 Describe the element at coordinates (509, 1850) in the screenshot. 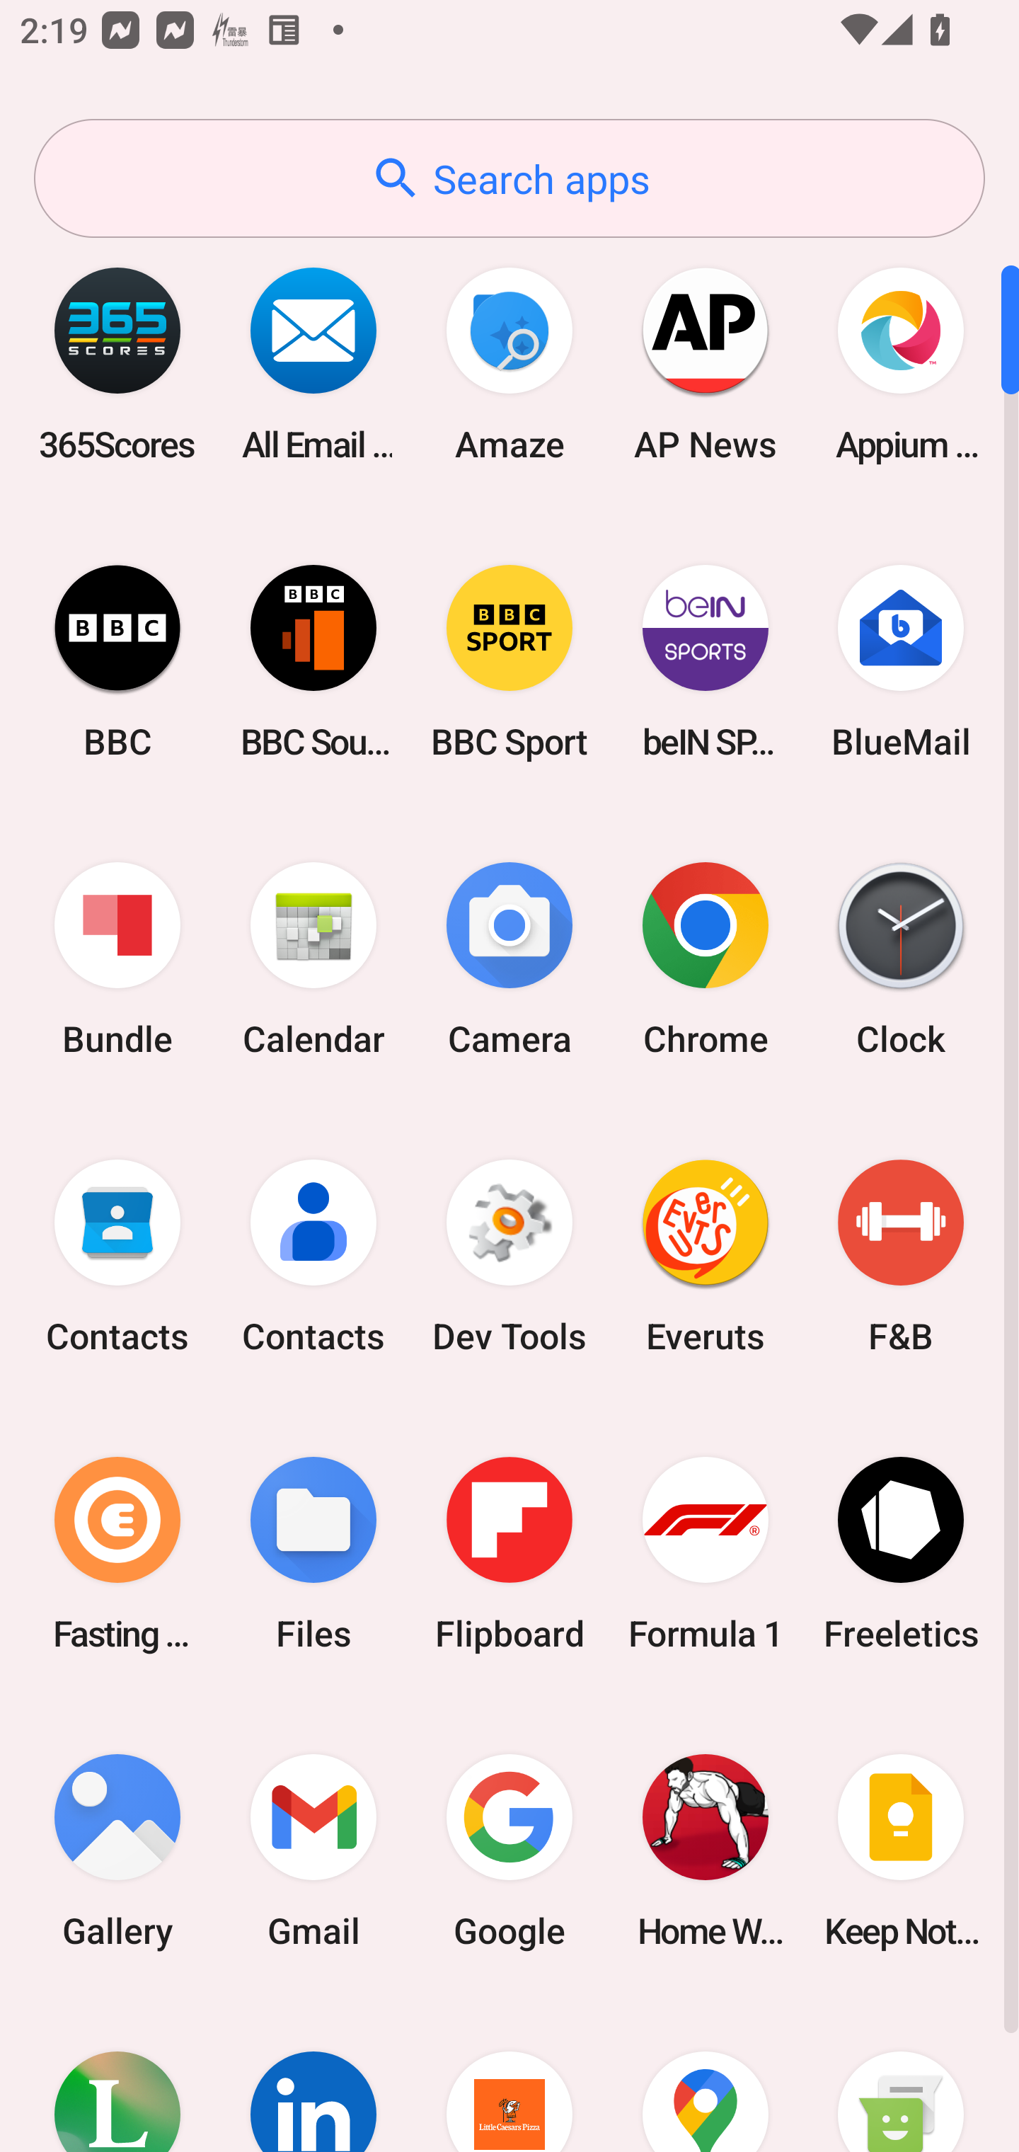

I see `Google` at that location.